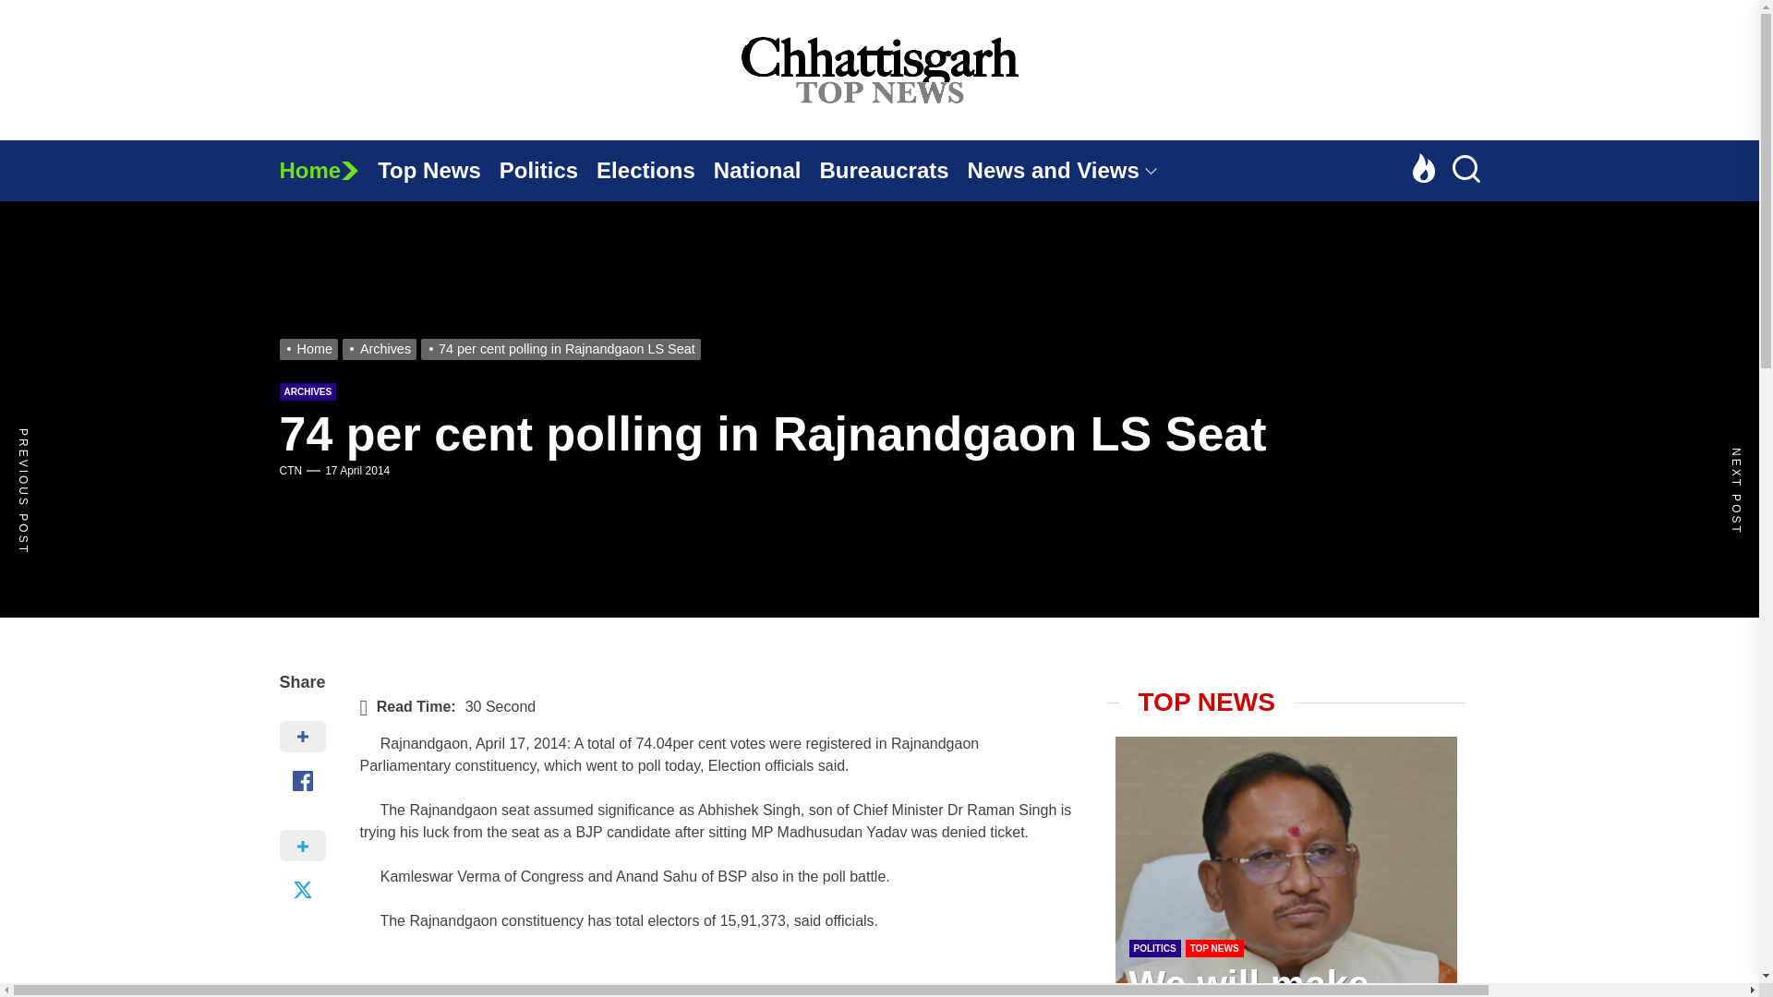 The width and height of the screenshot is (1773, 997). What do you see at coordinates (655, 171) in the screenshot?
I see `Elections` at bounding box center [655, 171].